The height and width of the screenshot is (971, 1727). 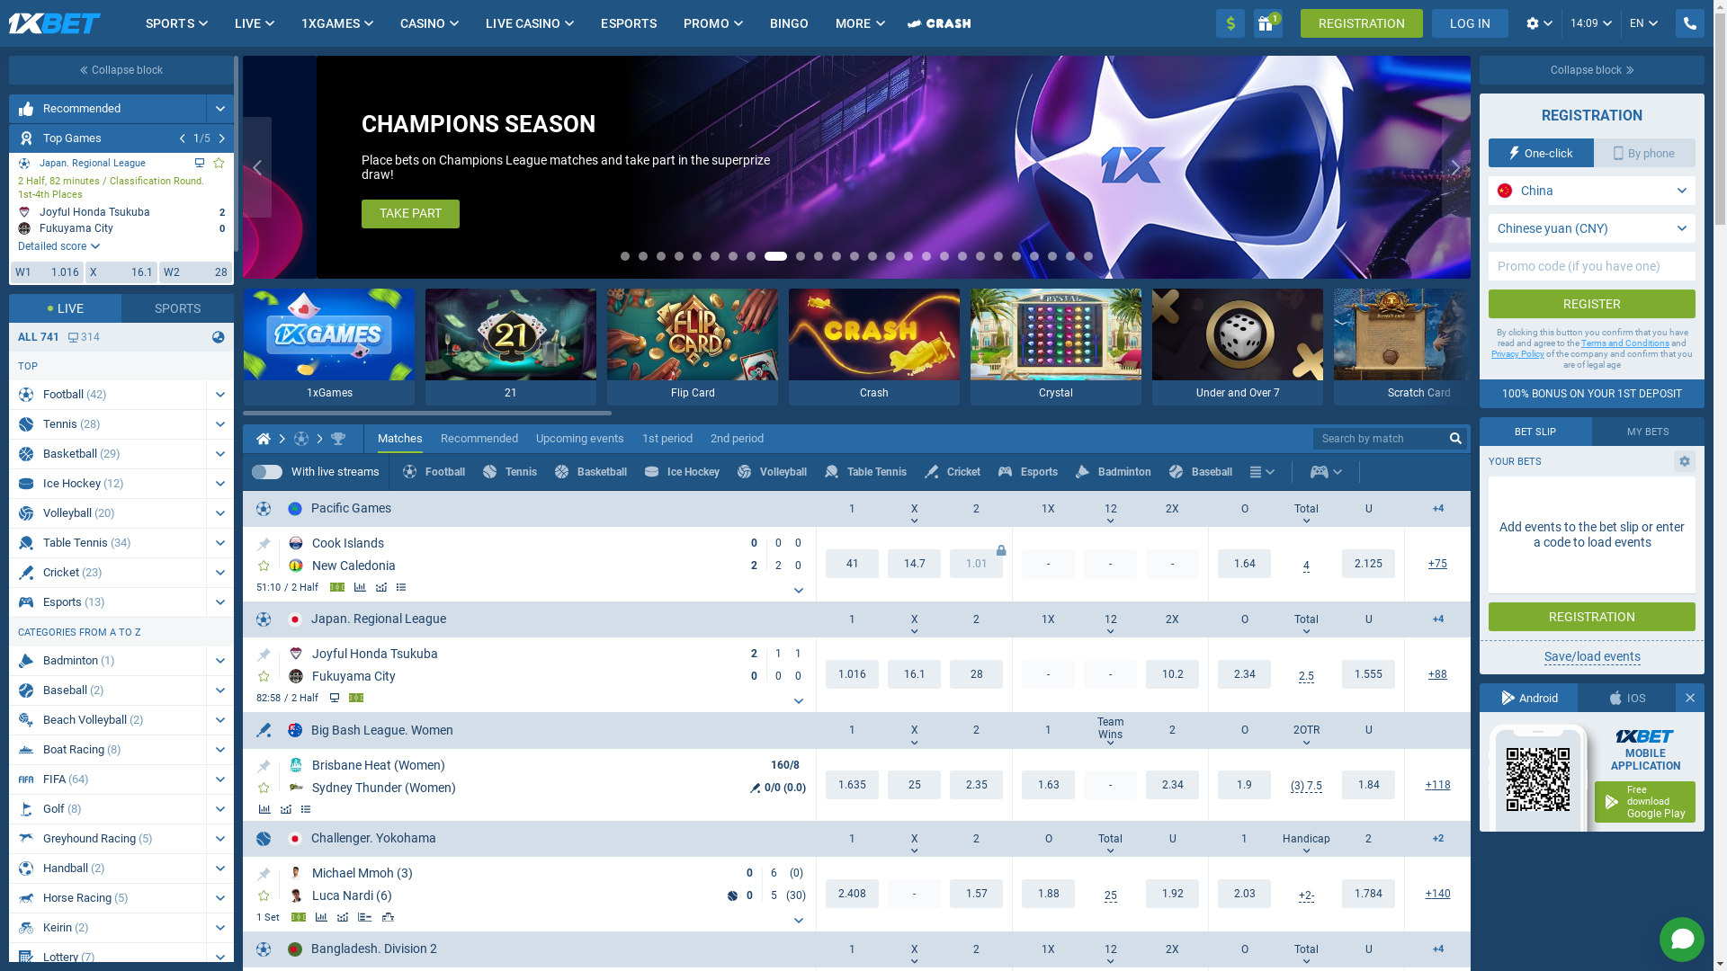 I want to click on -, so click(x=1049, y=674).